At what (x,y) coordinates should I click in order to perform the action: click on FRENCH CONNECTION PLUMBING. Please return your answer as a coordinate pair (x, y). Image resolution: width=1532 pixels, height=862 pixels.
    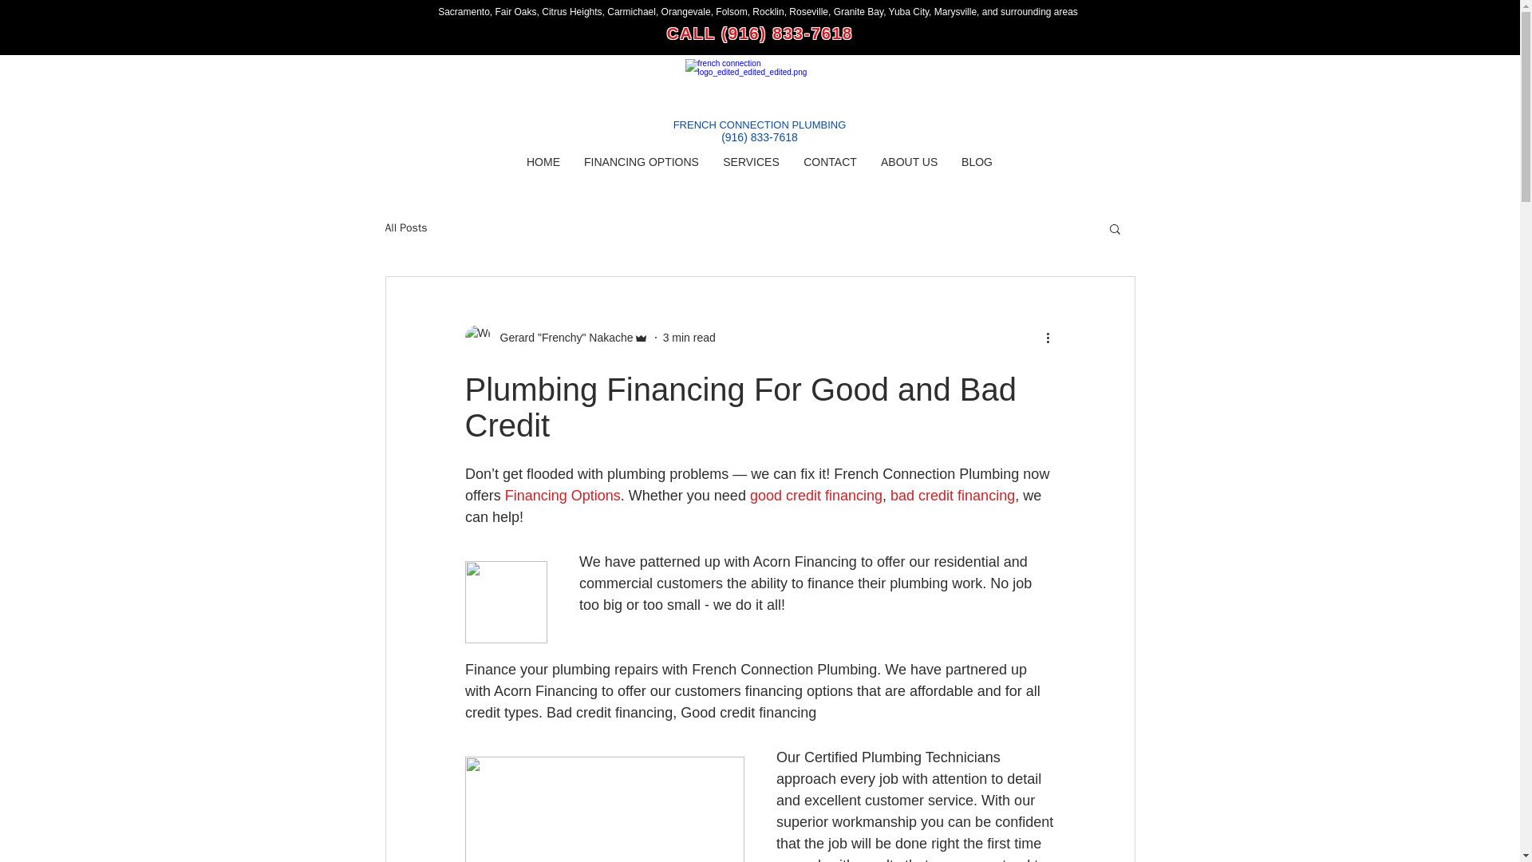
    Looking at the image, I should click on (760, 125).